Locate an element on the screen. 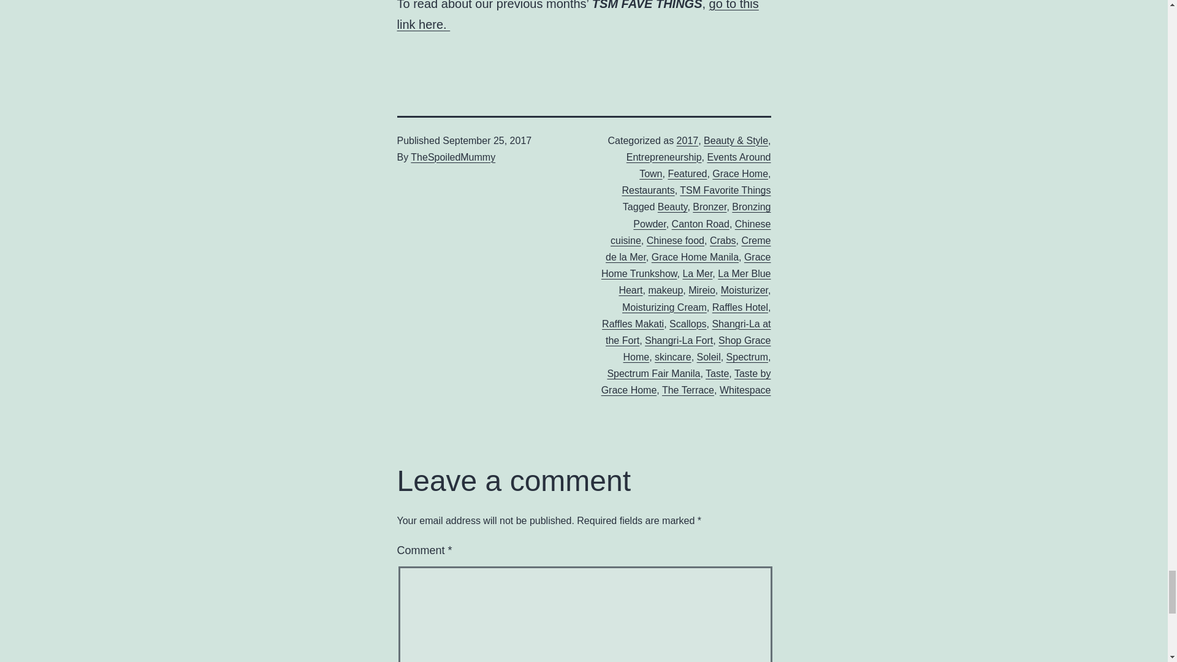  Grace Home is located at coordinates (740, 173).